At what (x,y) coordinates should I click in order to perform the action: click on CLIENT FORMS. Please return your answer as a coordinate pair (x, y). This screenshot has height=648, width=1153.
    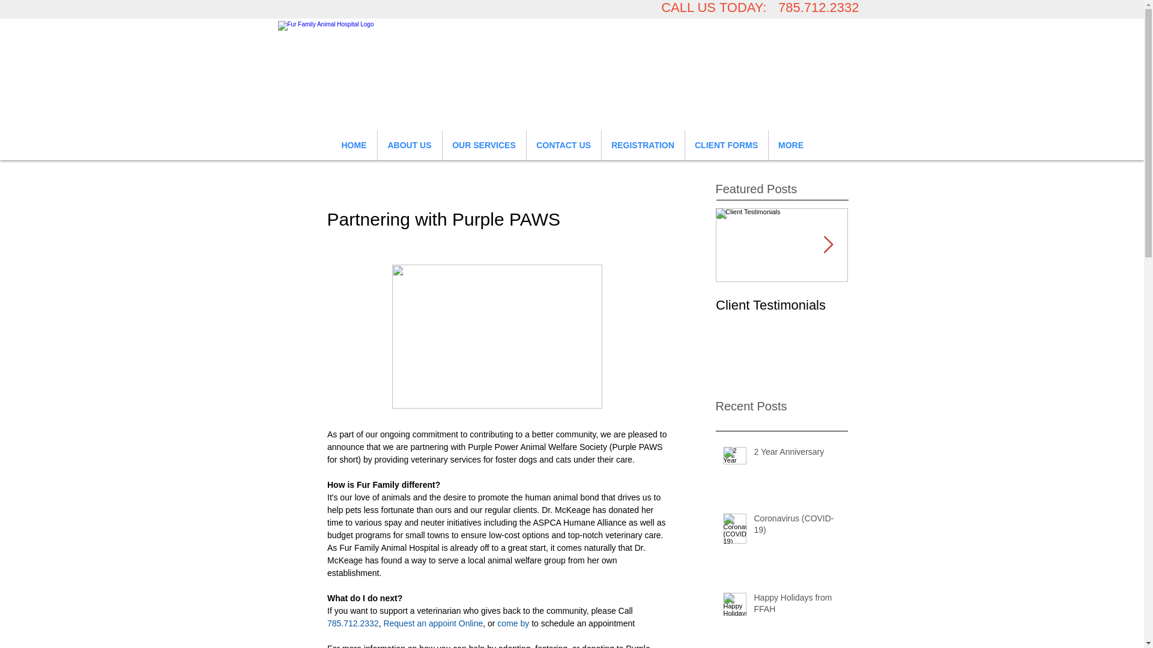
    Looking at the image, I should click on (726, 145).